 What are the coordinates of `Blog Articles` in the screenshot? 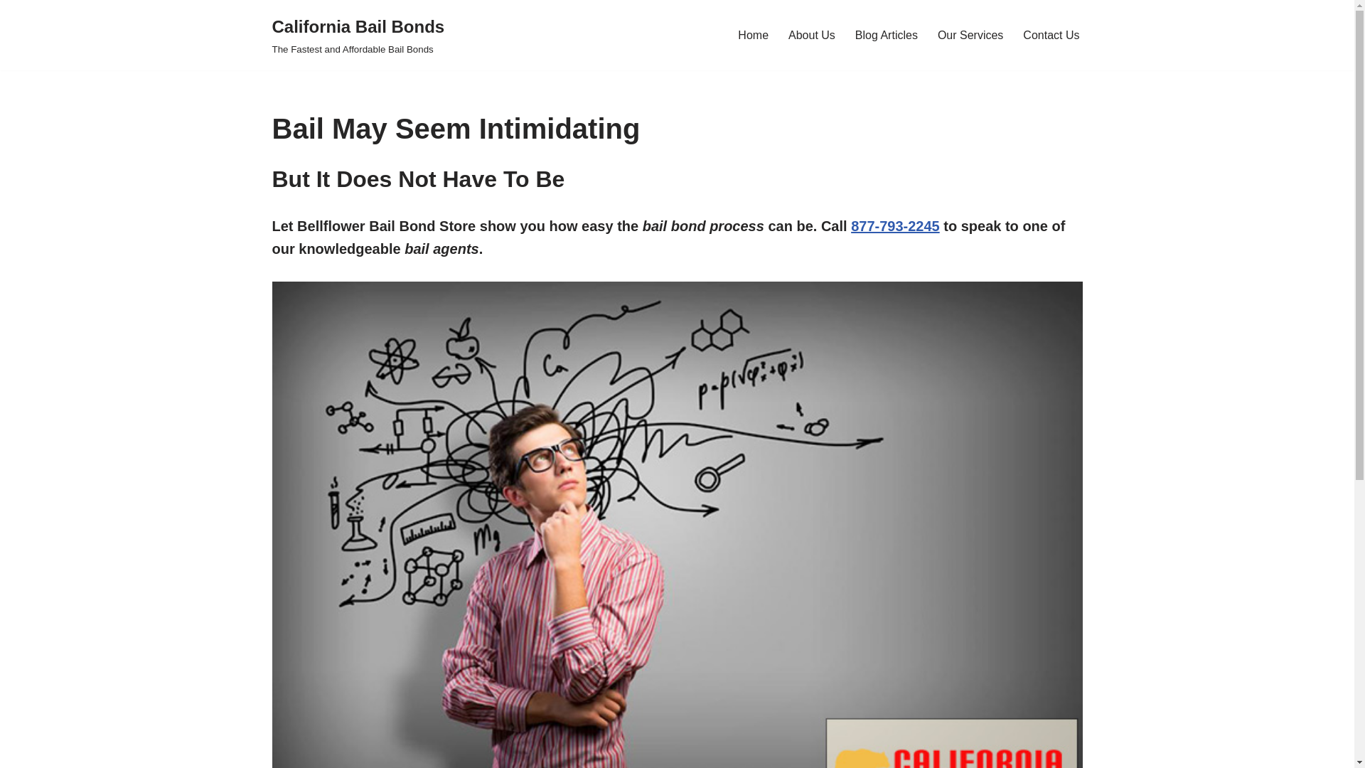 It's located at (753, 34).